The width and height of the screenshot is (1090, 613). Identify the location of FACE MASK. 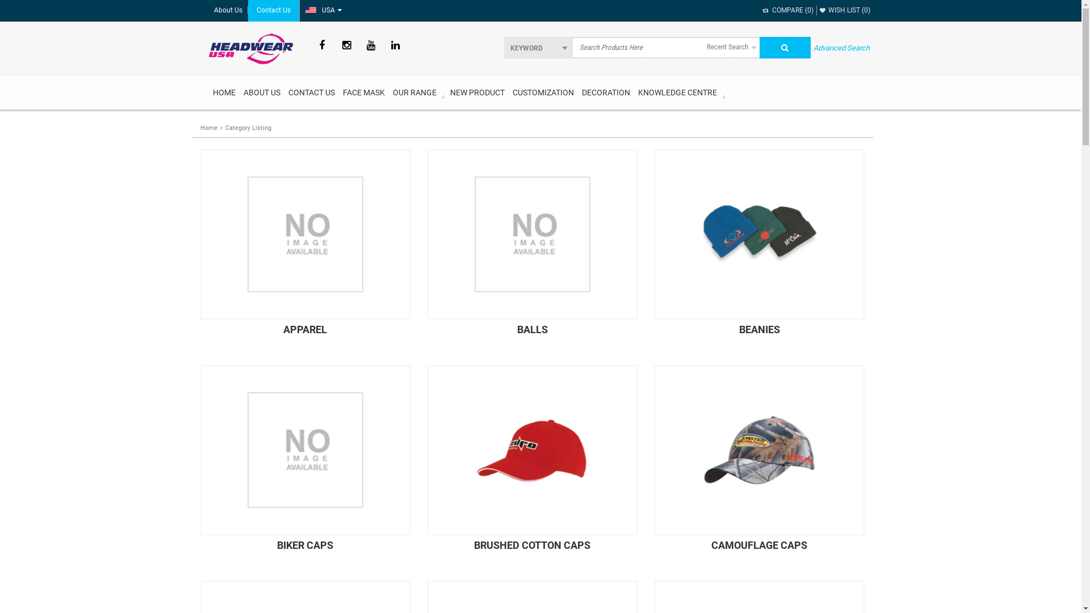
(363, 93).